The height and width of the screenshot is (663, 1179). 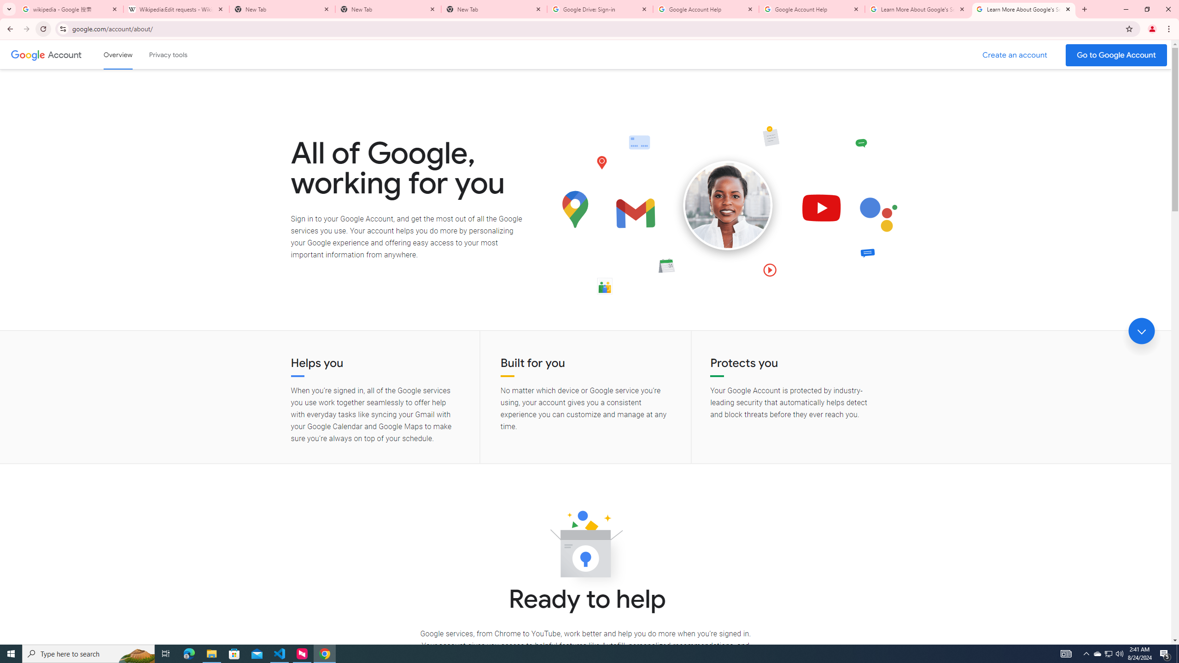 I want to click on Google logo, so click(x=28, y=54).